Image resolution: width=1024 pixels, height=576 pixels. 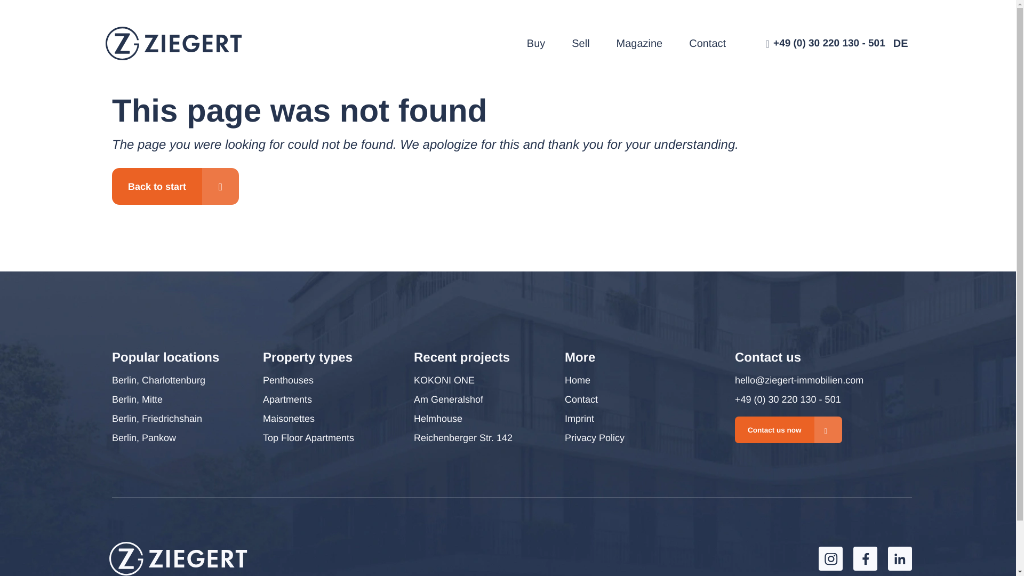 I want to click on DE, so click(x=900, y=44).